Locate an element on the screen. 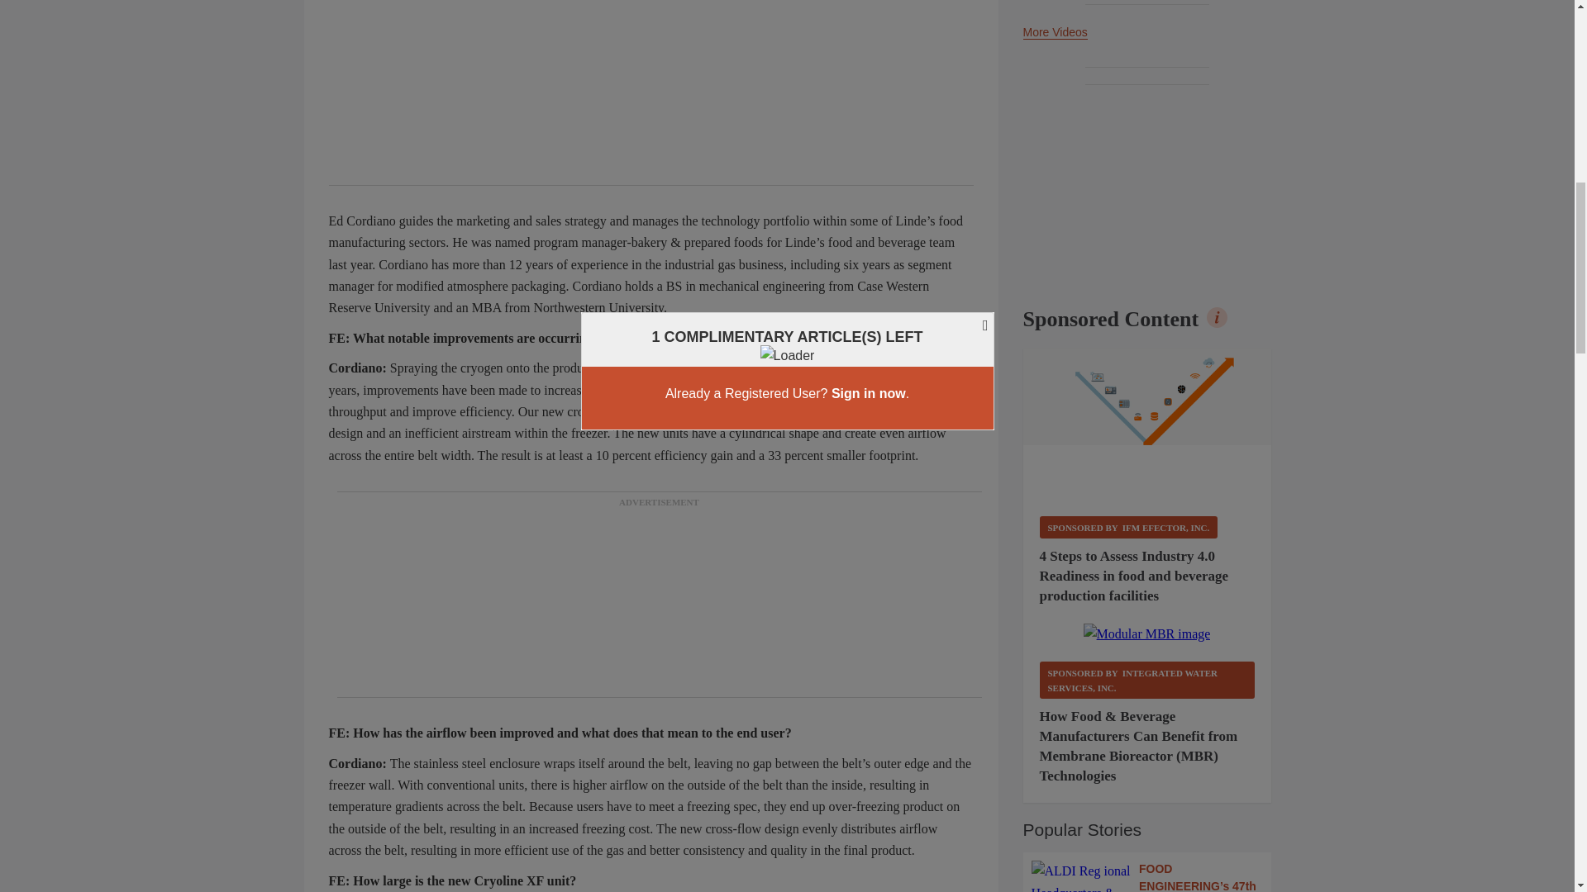 This screenshot has height=892, width=1587. Industry 4.0 Y path is located at coordinates (1147, 425).